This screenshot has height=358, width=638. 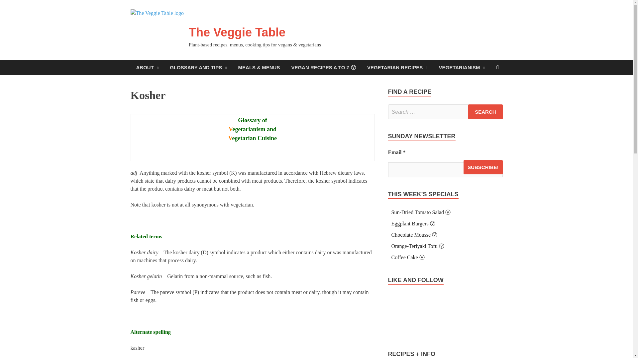 What do you see at coordinates (237, 32) in the screenshot?
I see `The Veggie Table` at bounding box center [237, 32].